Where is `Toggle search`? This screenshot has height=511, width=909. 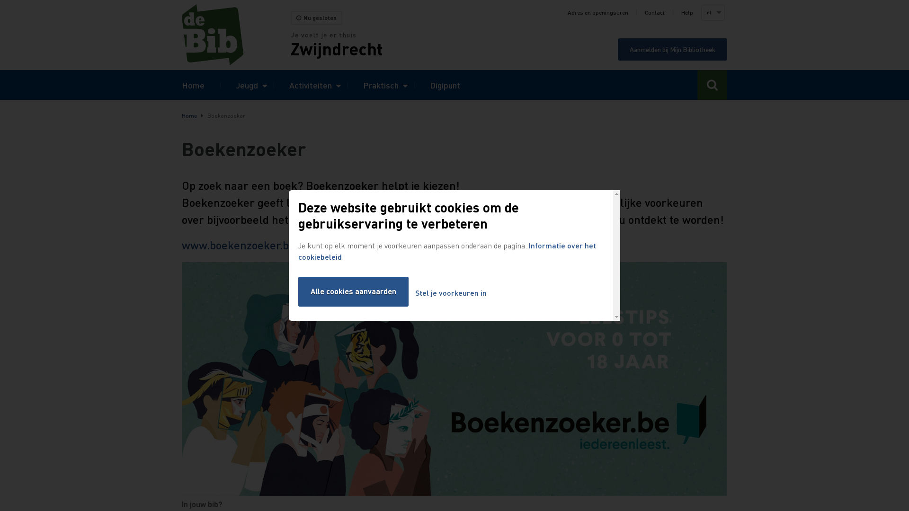
Toggle search is located at coordinates (712, 85).